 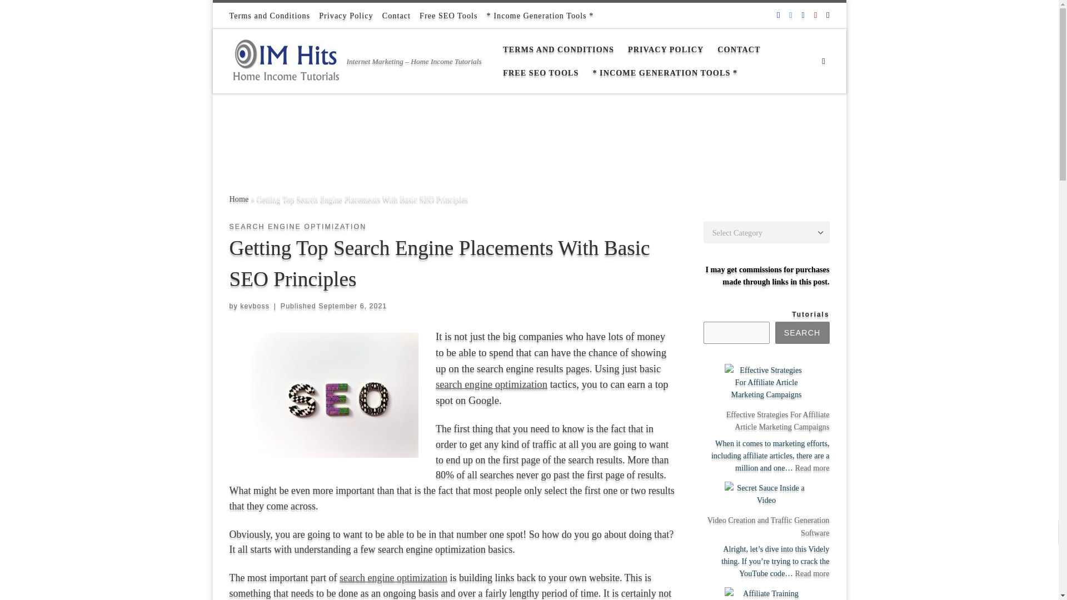 I want to click on SEARCH ENGINE OPTIMIZATION, so click(x=297, y=227).